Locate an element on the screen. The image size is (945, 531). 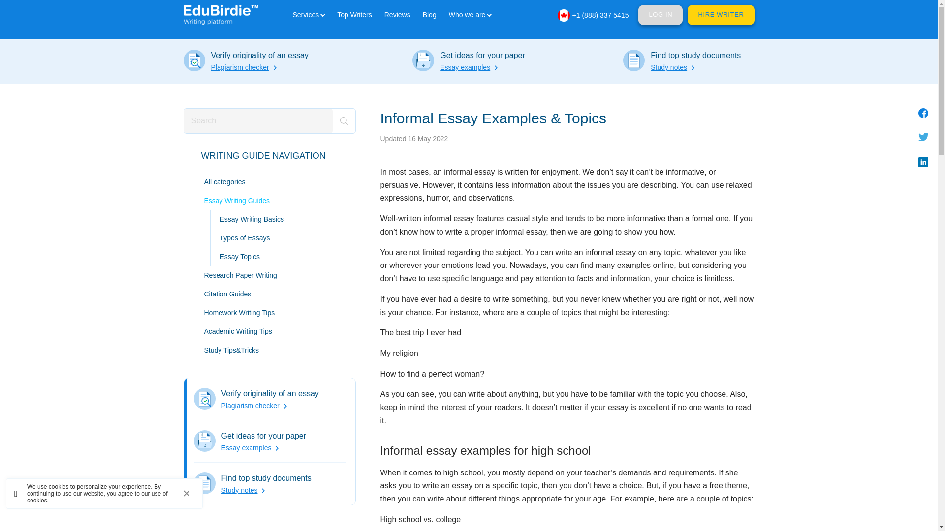
HIRE WRITER is located at coordinates (721, 15).